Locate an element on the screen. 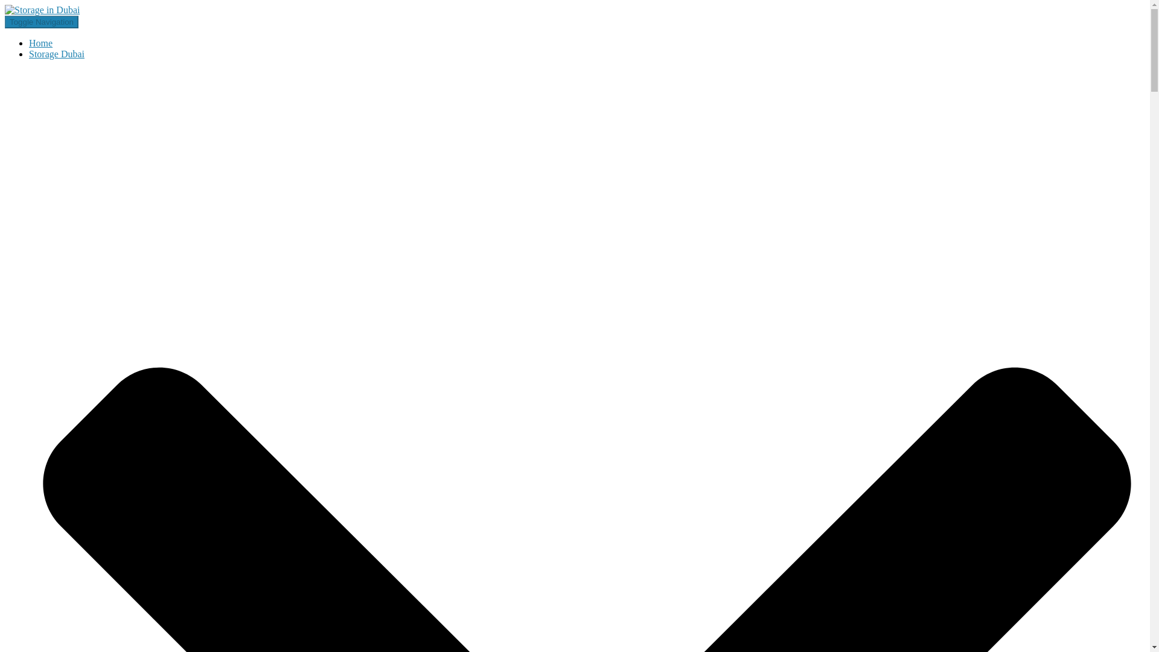 The height and width of the screenshot is (652, 1159). Home is located at coordinates (40, 42).